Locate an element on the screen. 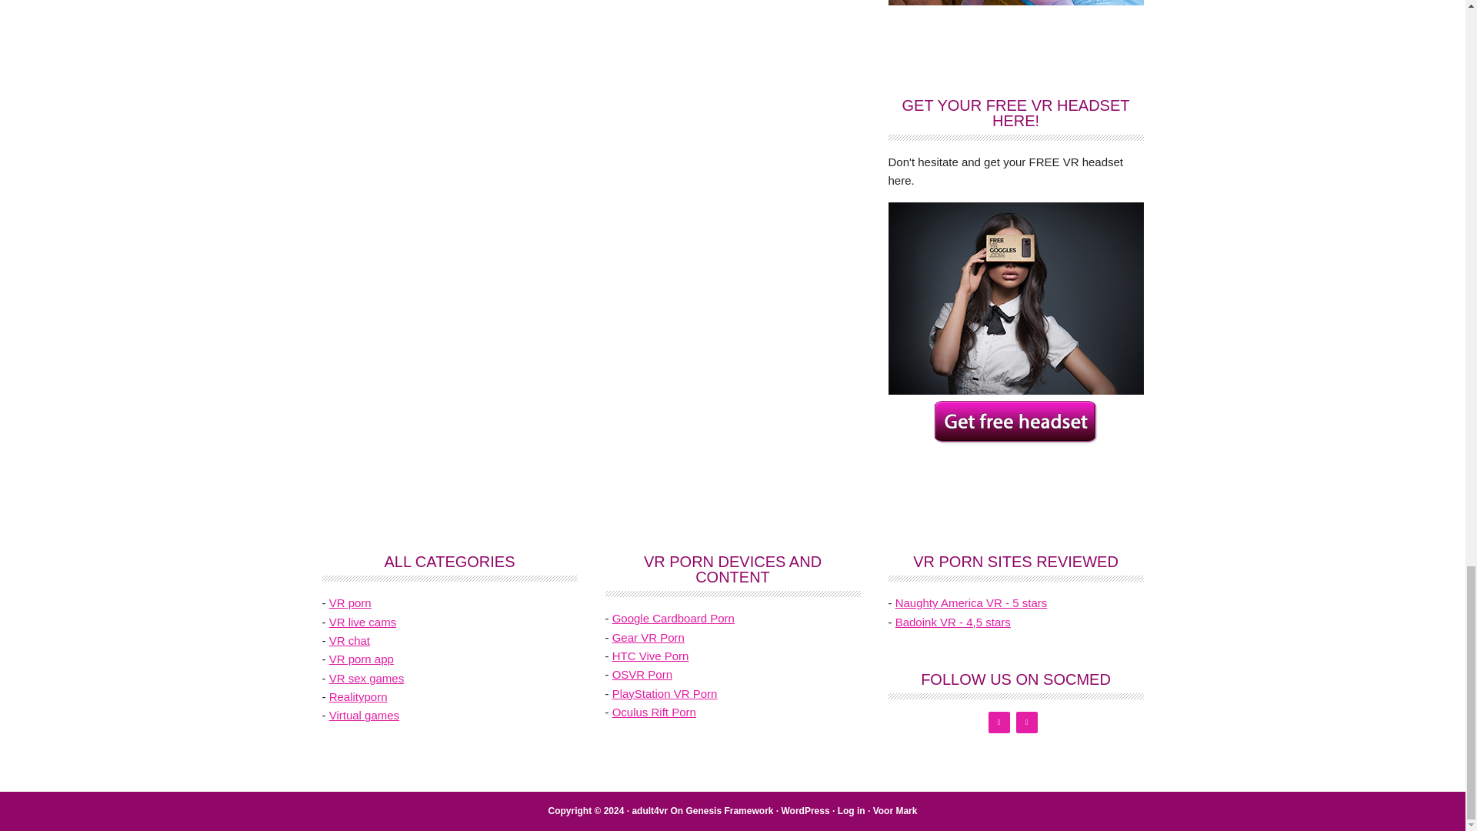 This screenshot has width=1477, height=831. Naughty America VR - 5 stars is located at coordinates (971, 602).